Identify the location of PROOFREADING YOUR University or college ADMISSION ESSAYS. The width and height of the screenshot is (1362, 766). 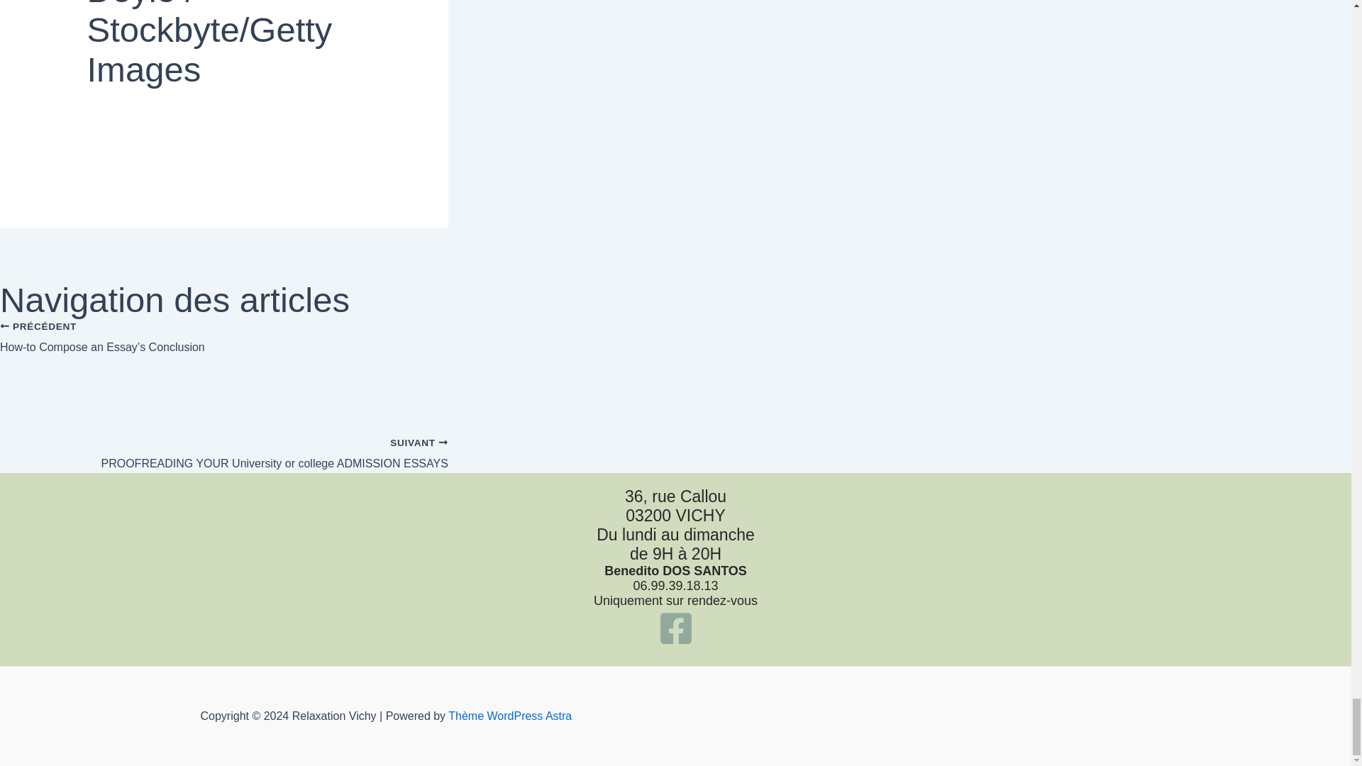
(224, 445).